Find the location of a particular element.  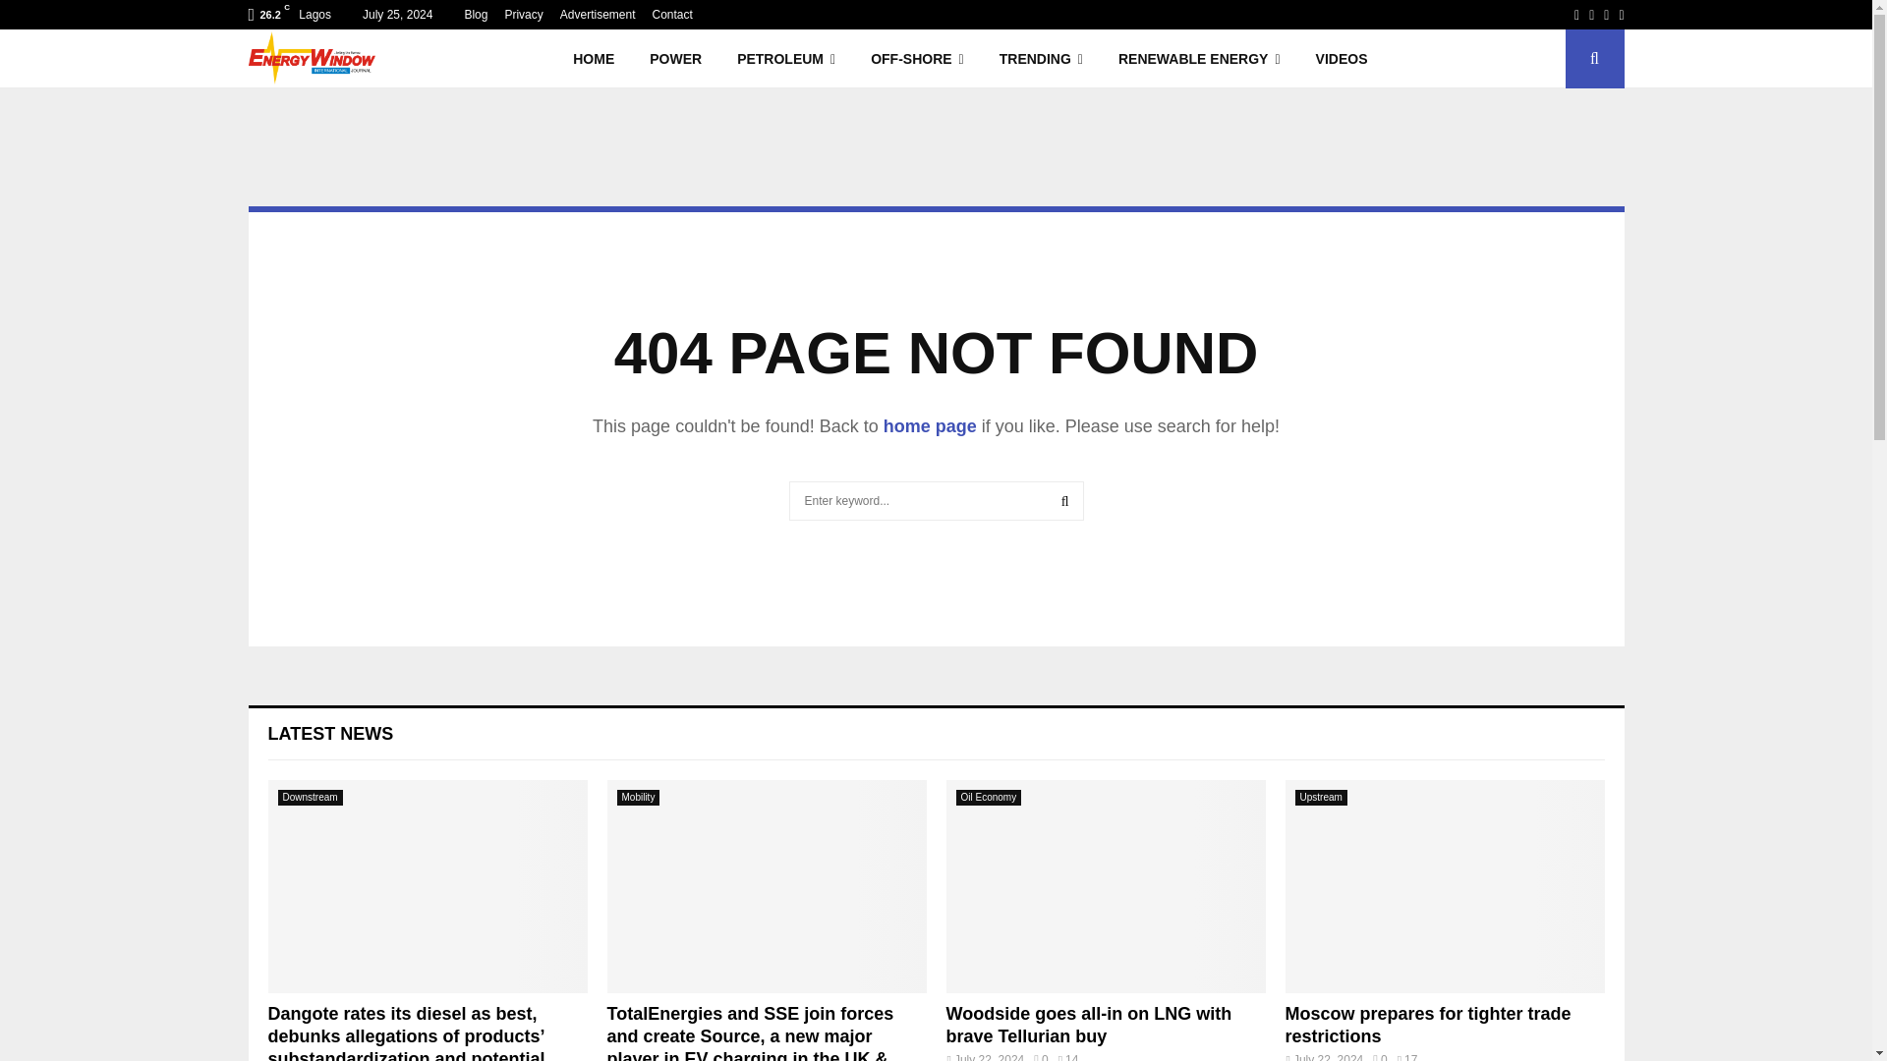

POWER is located at coordinates (675, 59).